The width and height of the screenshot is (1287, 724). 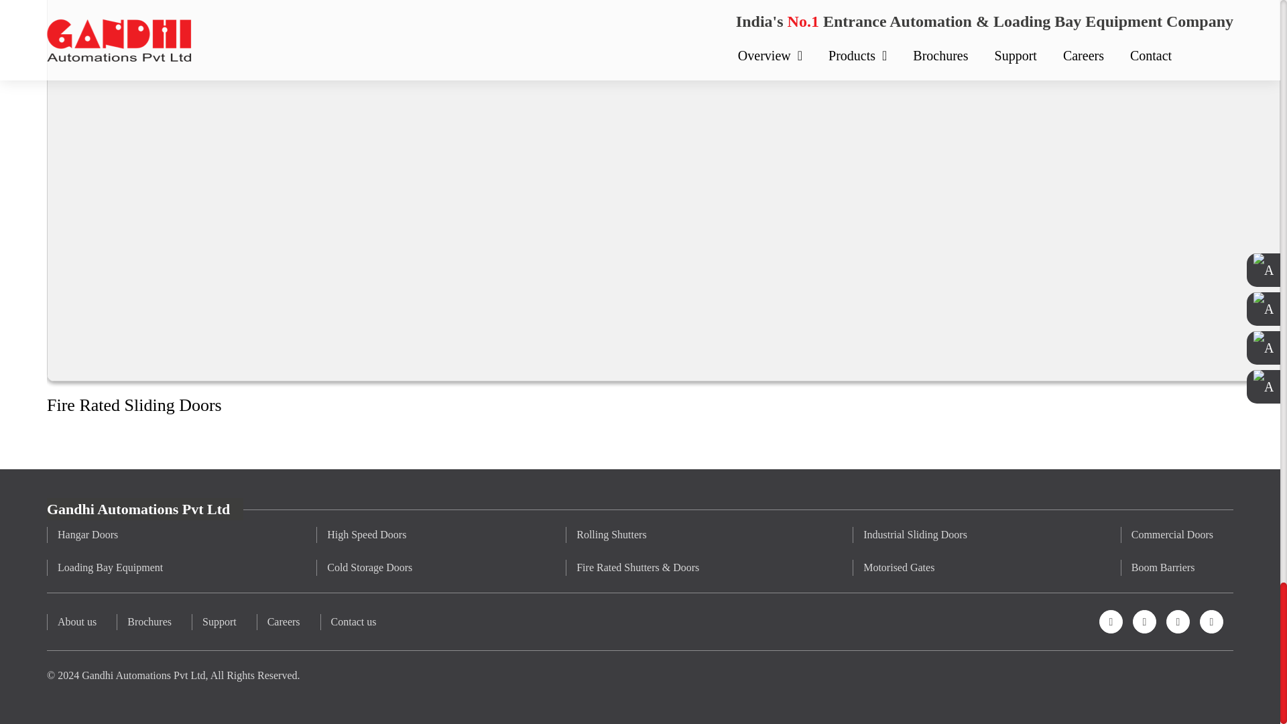 What do you see at coordinates (109, 535) in the screenshot?
I see `Hangar Doors` at bounding box center [109, 535].